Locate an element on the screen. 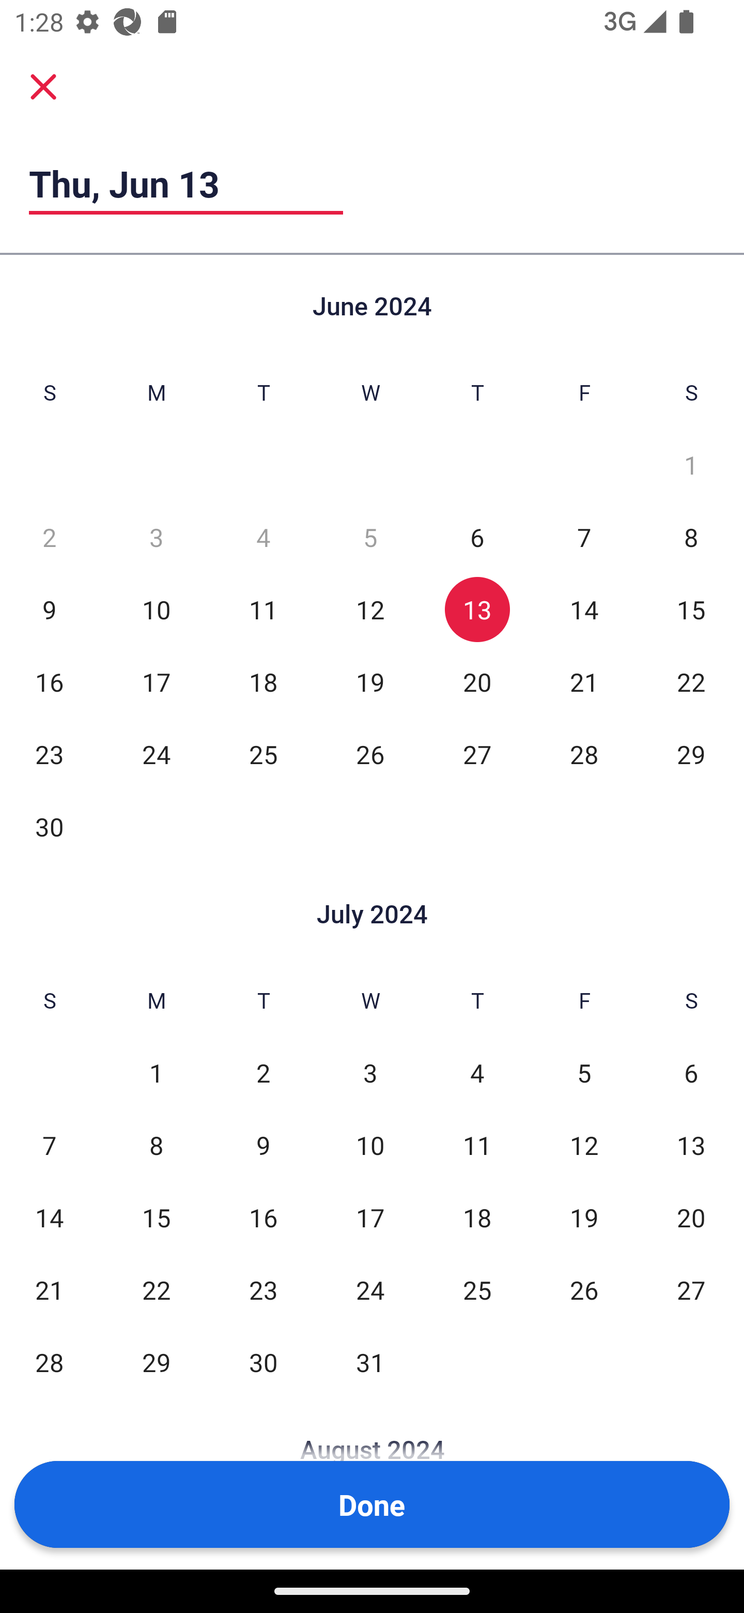 The image size is (744, 1613). 22 Sat, Jun 22, Not Selected is located at coordinates (691, 681).